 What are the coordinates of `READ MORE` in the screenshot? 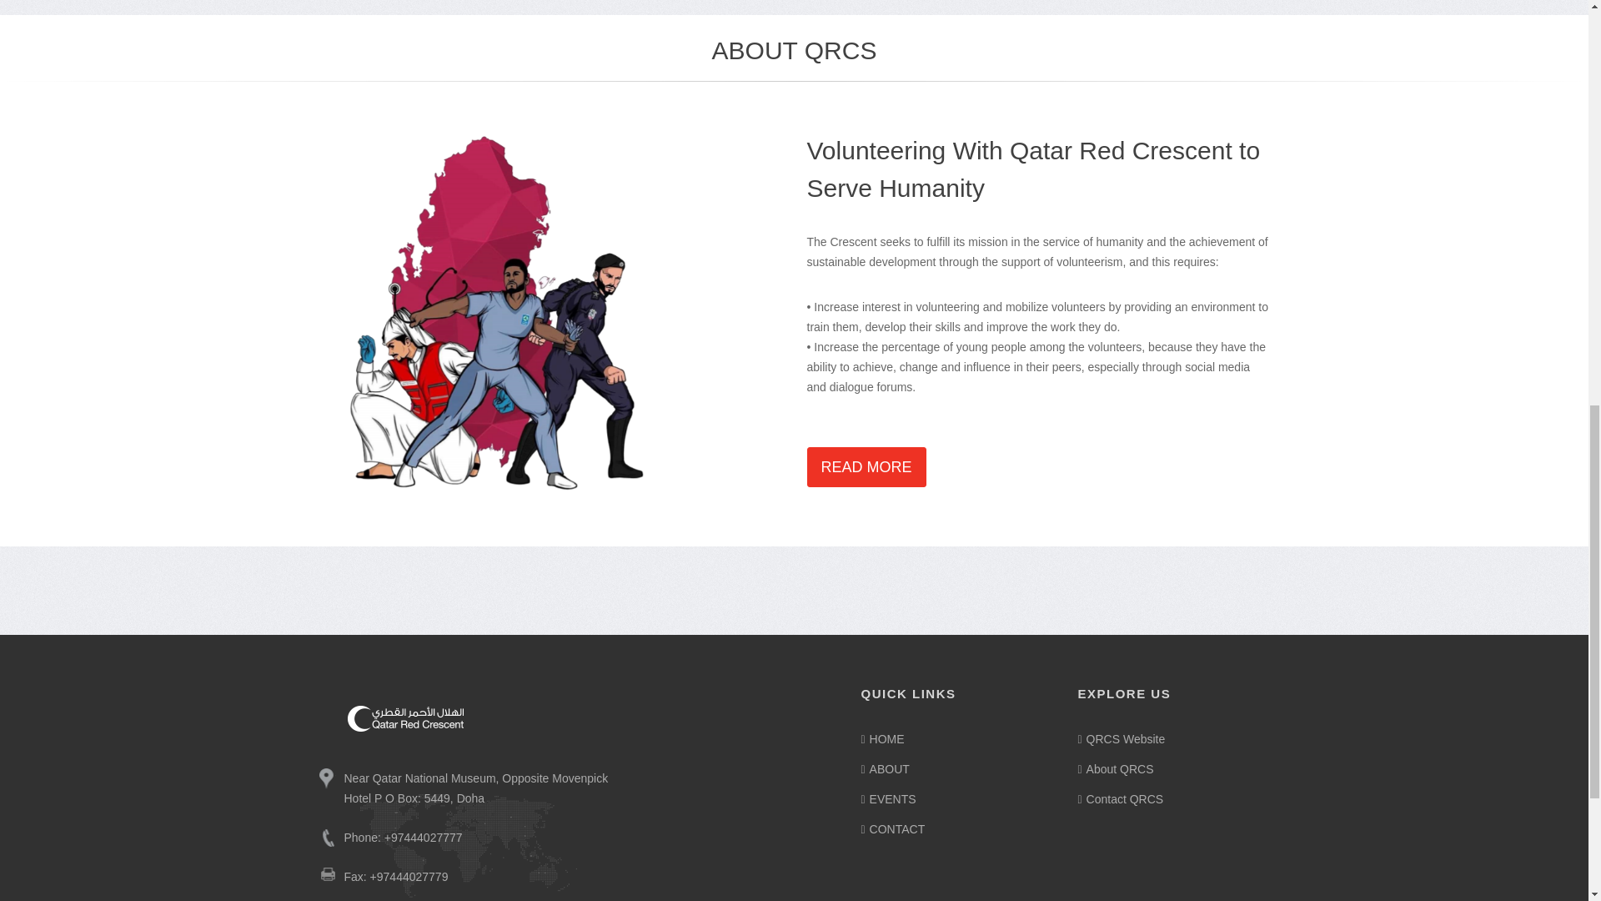 It's located at (866, 467).